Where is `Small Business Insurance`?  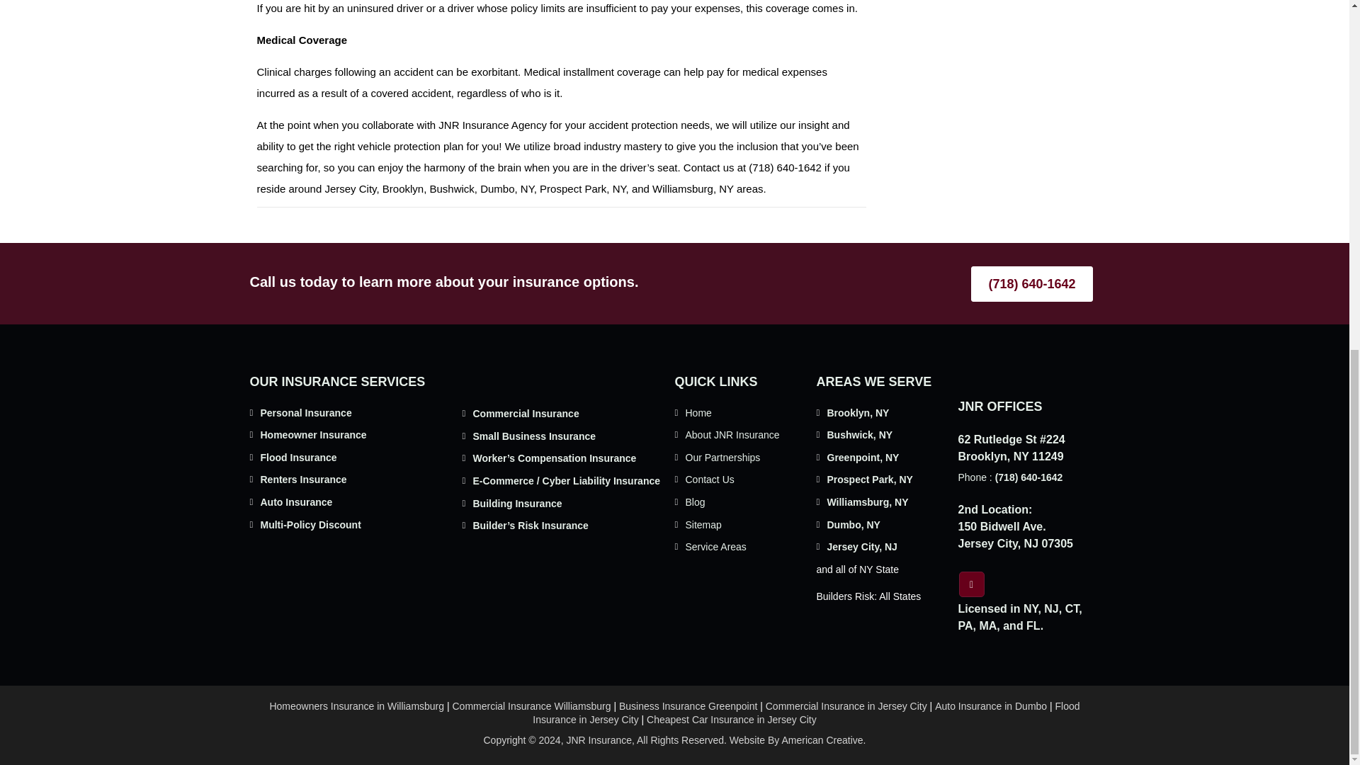 Small Business Insurance is located at coordinates (535, 436).